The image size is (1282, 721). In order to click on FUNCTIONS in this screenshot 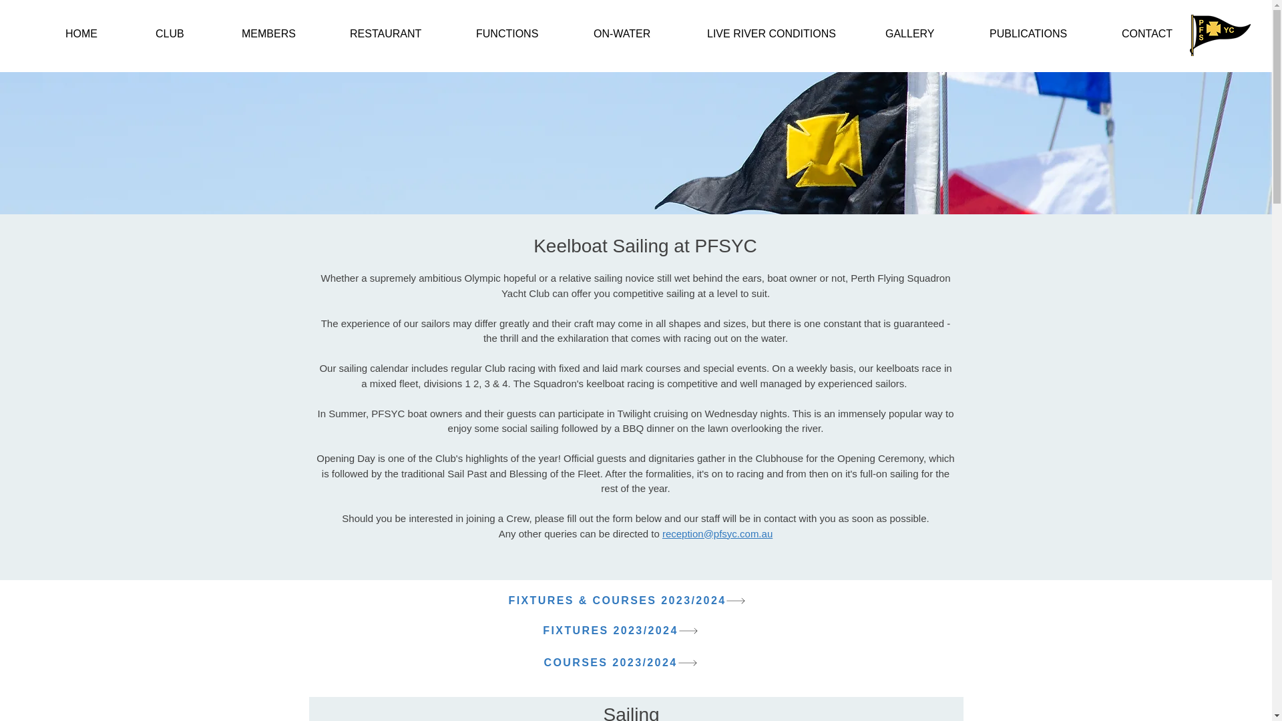, I will do `click(523, 28)`.